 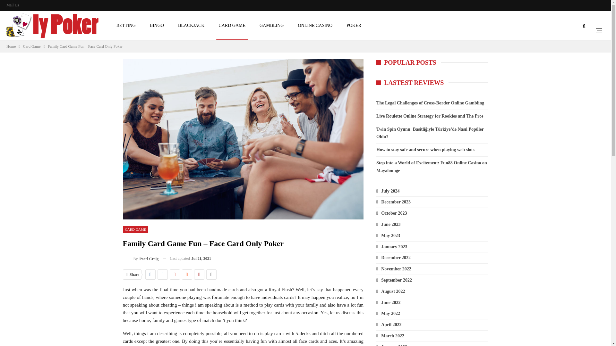 What do you see at coordinates (315, 26) in the screenshot?
I see `ONLINE CASINO` at bounding box center [315, 26].